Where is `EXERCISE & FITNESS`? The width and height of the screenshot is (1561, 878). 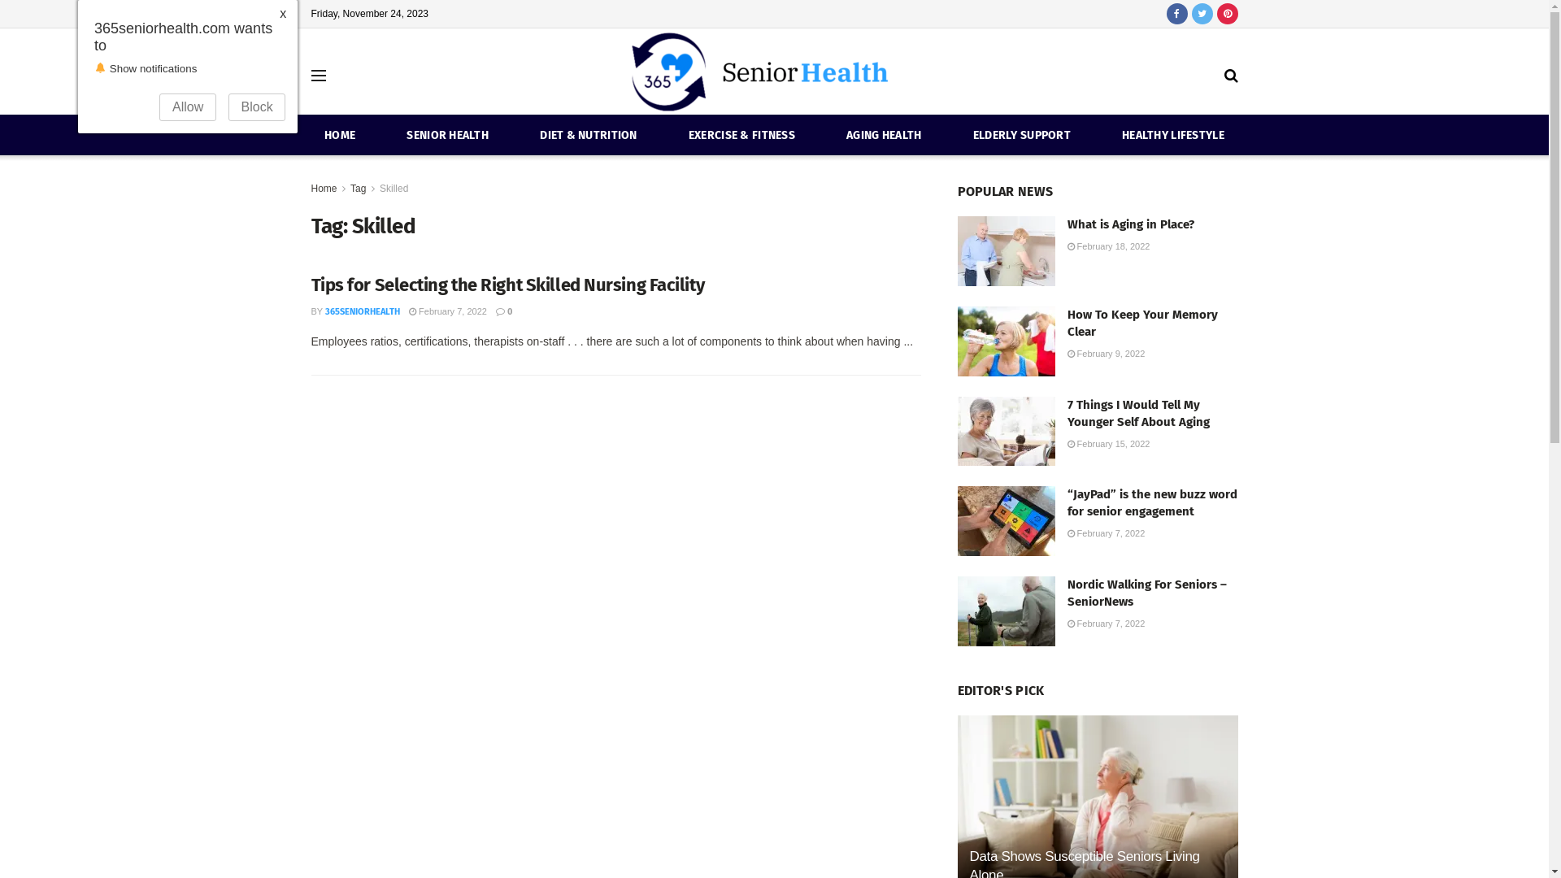 EXERCISE & FITNESS is located at coordinates (741, 135).